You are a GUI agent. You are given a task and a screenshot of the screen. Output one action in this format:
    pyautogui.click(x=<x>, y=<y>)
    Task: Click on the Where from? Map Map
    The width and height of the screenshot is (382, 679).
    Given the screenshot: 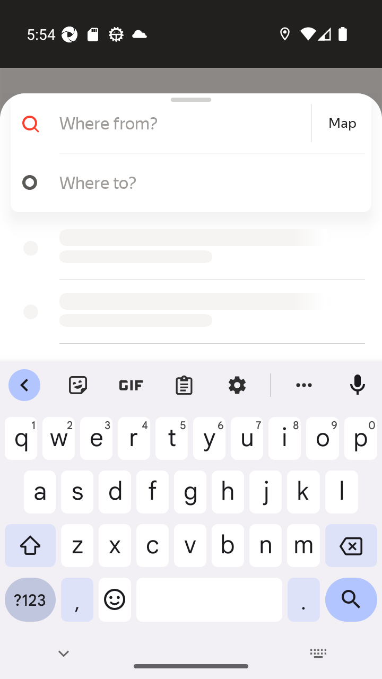 What is the action you would take?
    pyautogui.click(x=187, y=123)
    